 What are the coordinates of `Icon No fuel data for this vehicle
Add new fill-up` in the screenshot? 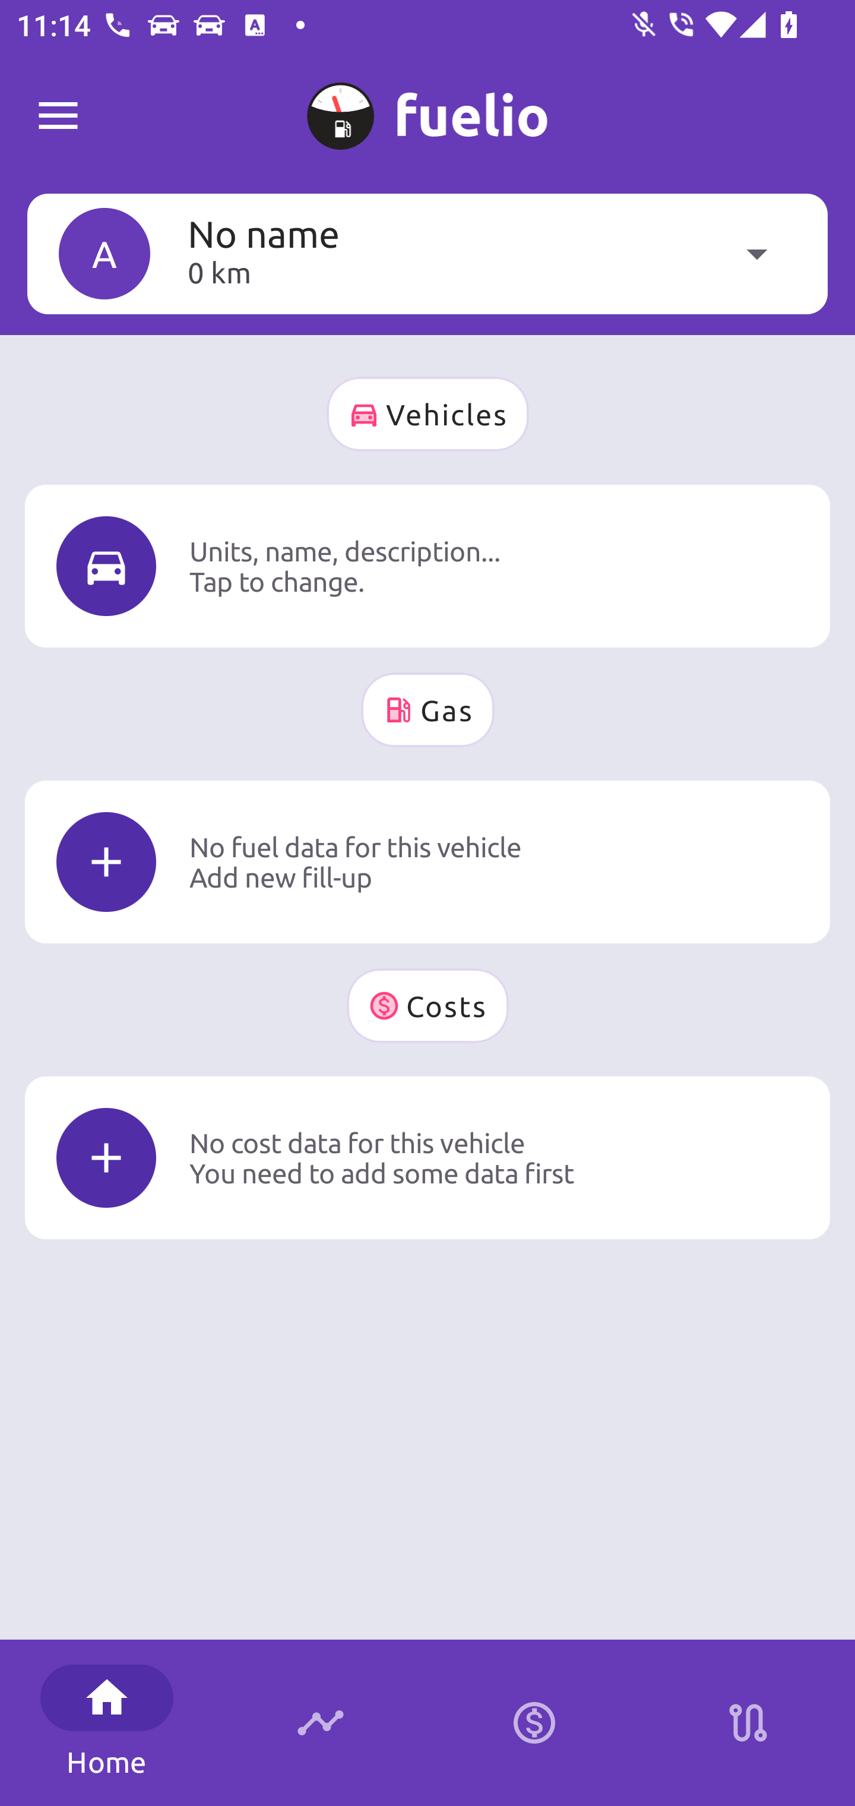 It's located at (427, 861).